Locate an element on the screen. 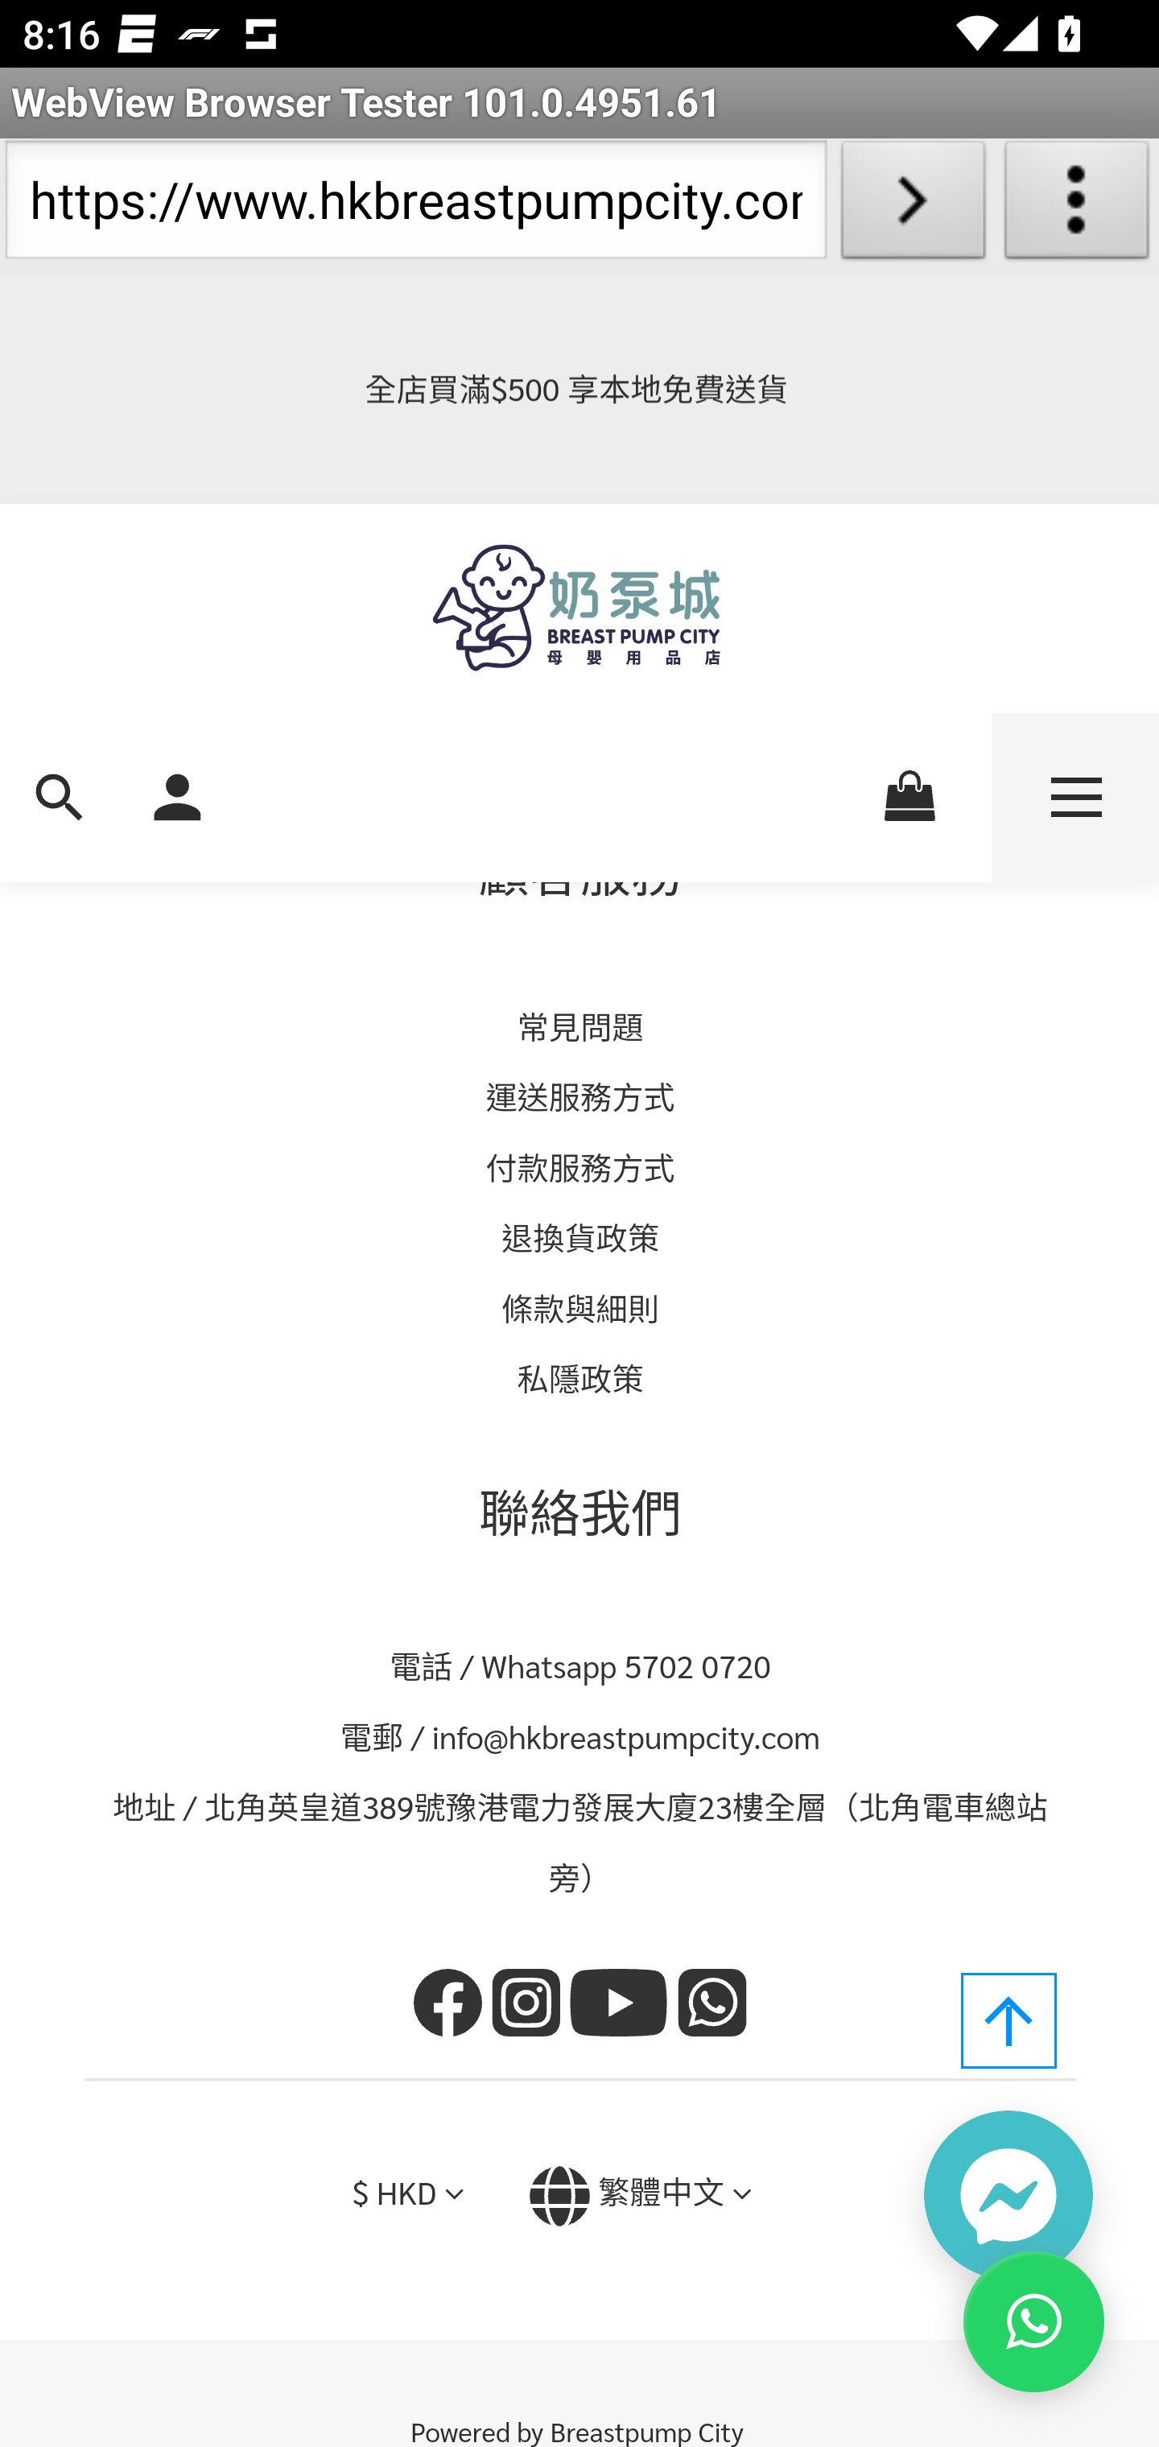 The height and width of the screenshot is (2447, 1159). 私隱政策 is located at coordinates (579, 1378).